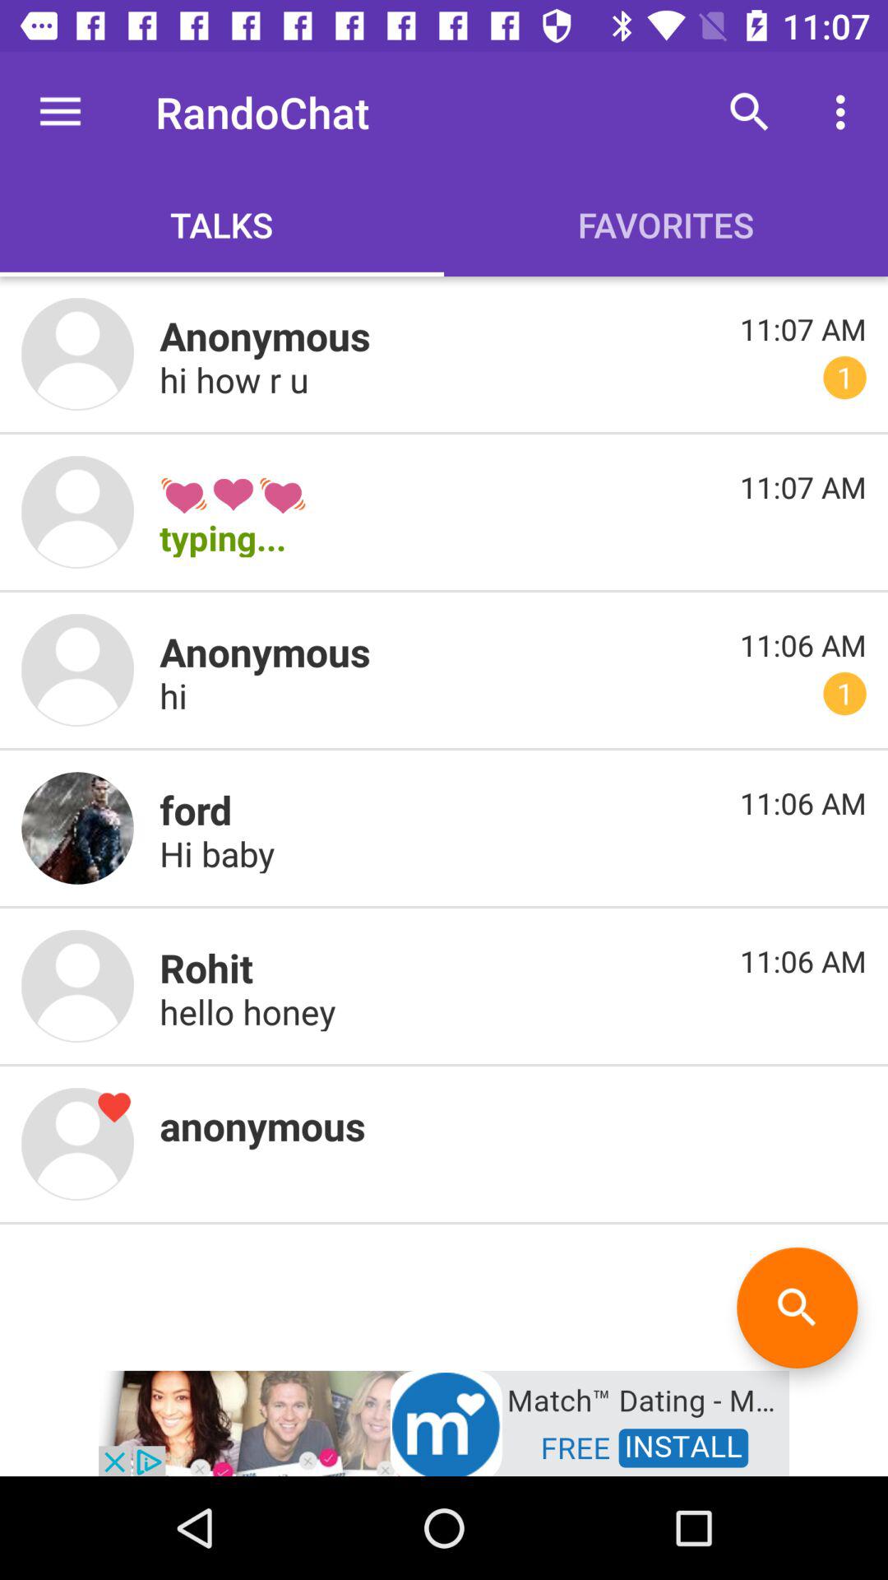  What do you see at coordinates (77, 828) in the screenshot?
I see `profile picture` at bounding box center [77, 828].